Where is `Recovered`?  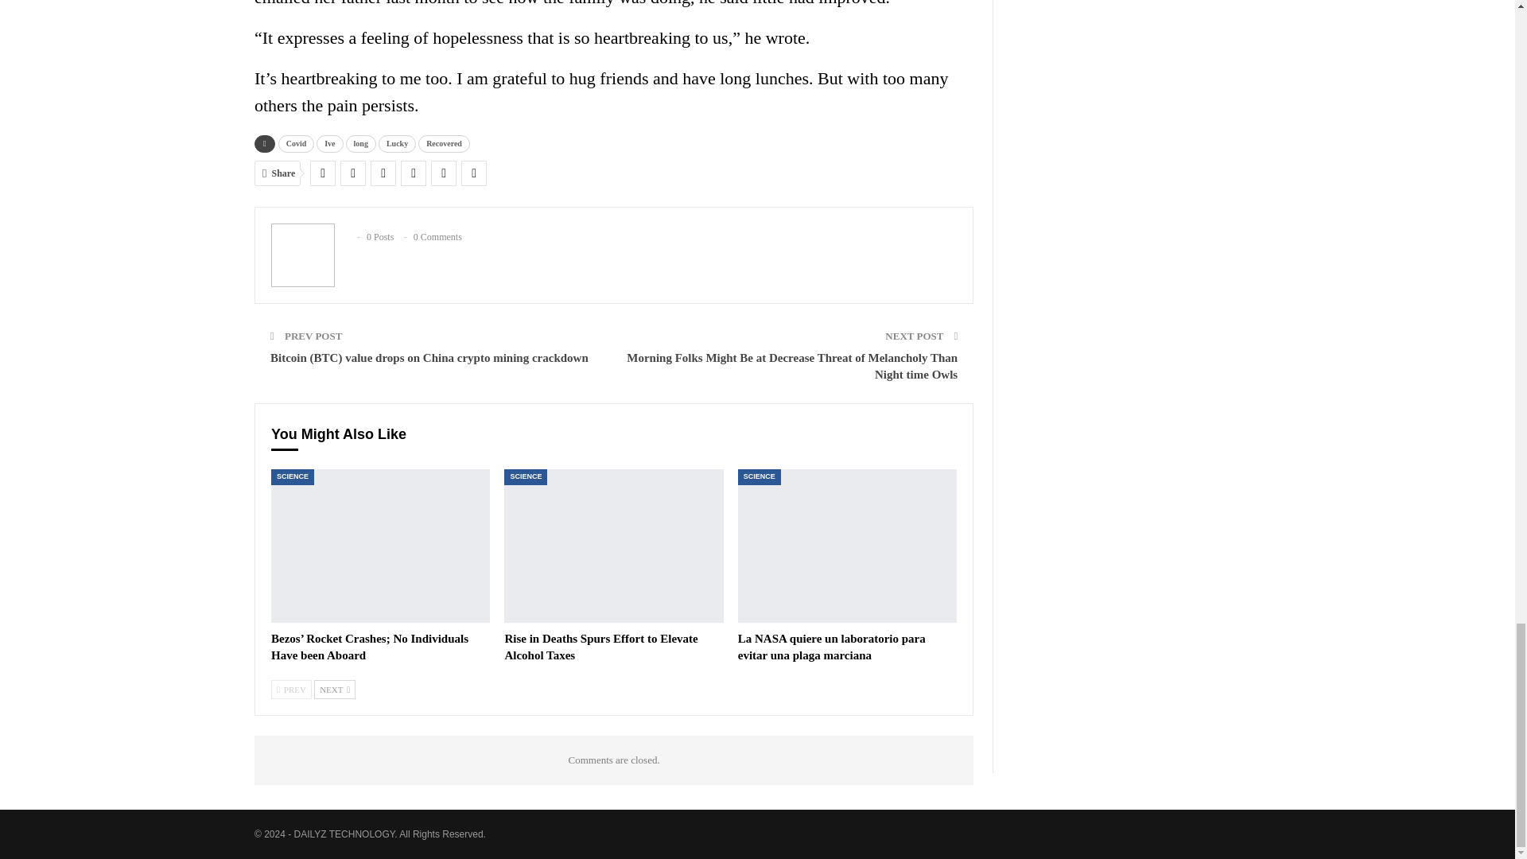
Recovered is located at coordinates (444, 143).